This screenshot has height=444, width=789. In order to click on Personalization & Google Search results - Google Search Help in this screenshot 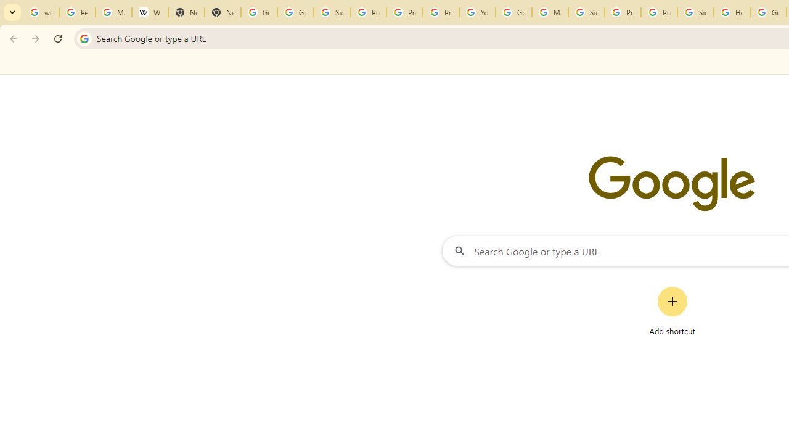, I will do `click(77, 12)`.